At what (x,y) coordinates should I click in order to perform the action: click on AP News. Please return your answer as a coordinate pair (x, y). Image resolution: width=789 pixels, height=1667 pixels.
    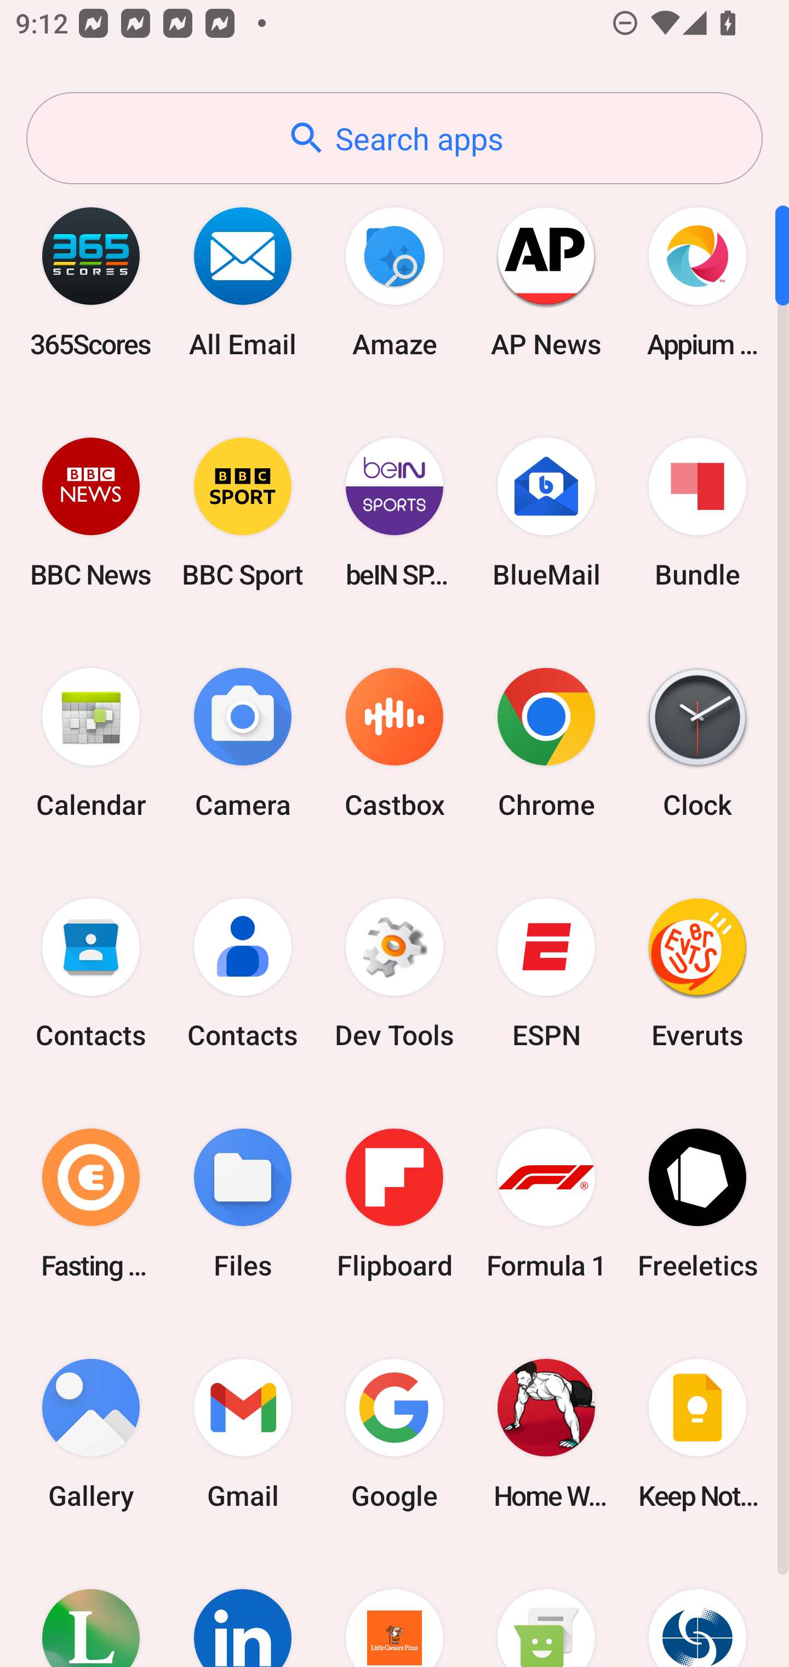
    Looking at the image, I should click on (546, 282).